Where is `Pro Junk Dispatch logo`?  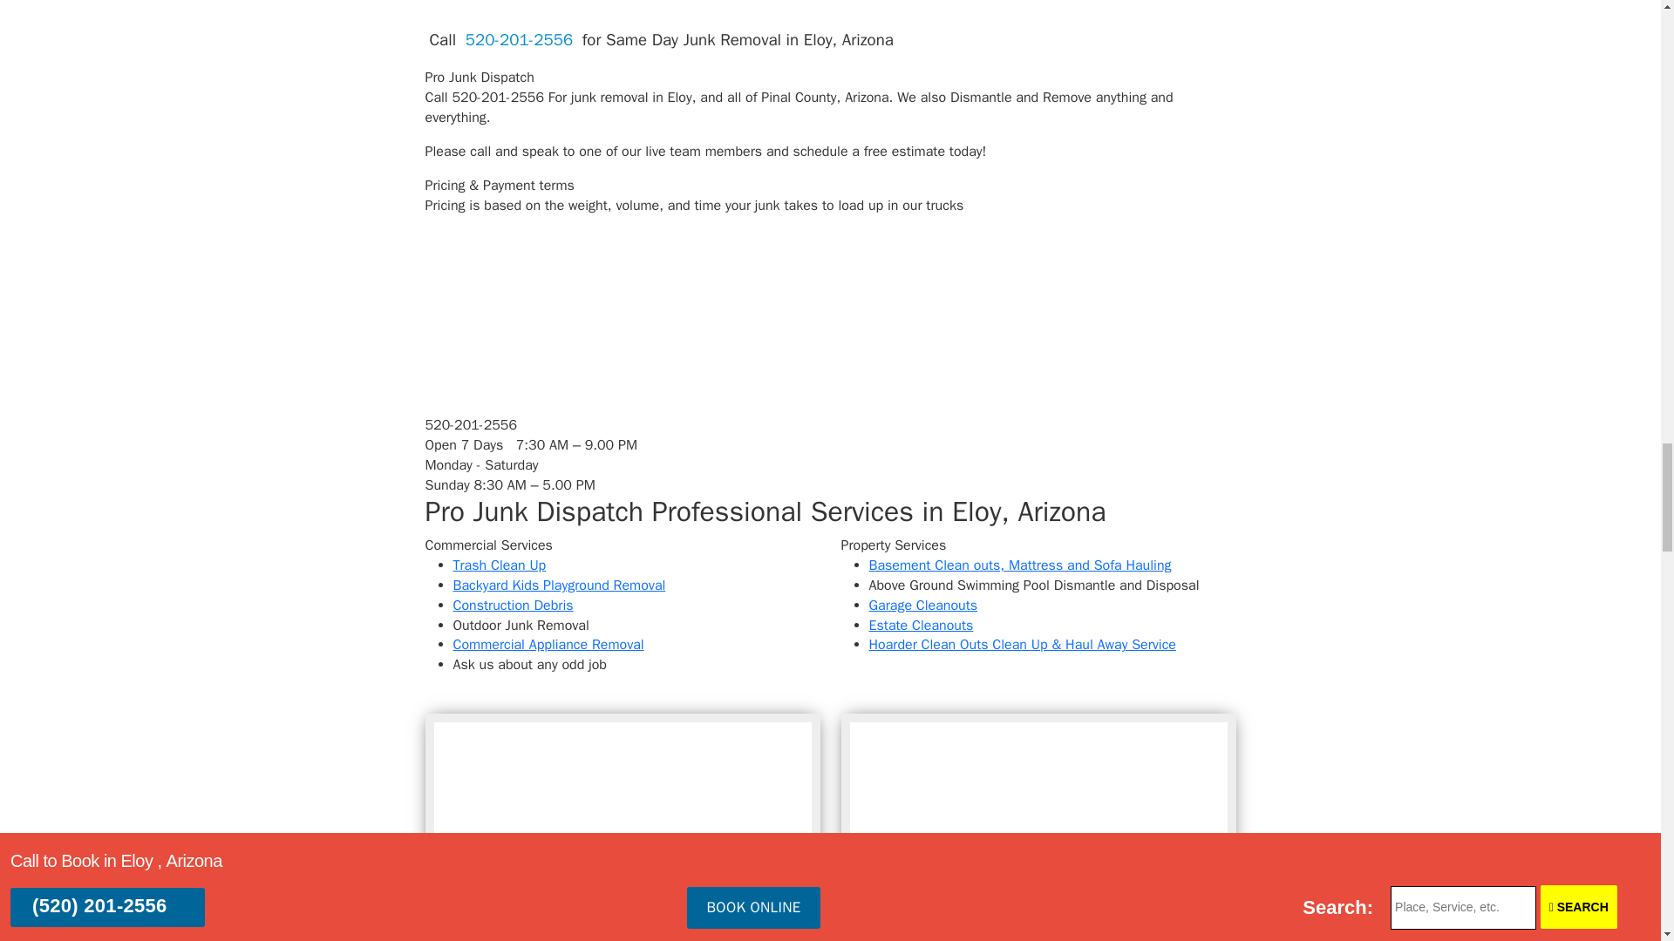 Pro Junk Dispatch logo is located at coordinates (527, 369).